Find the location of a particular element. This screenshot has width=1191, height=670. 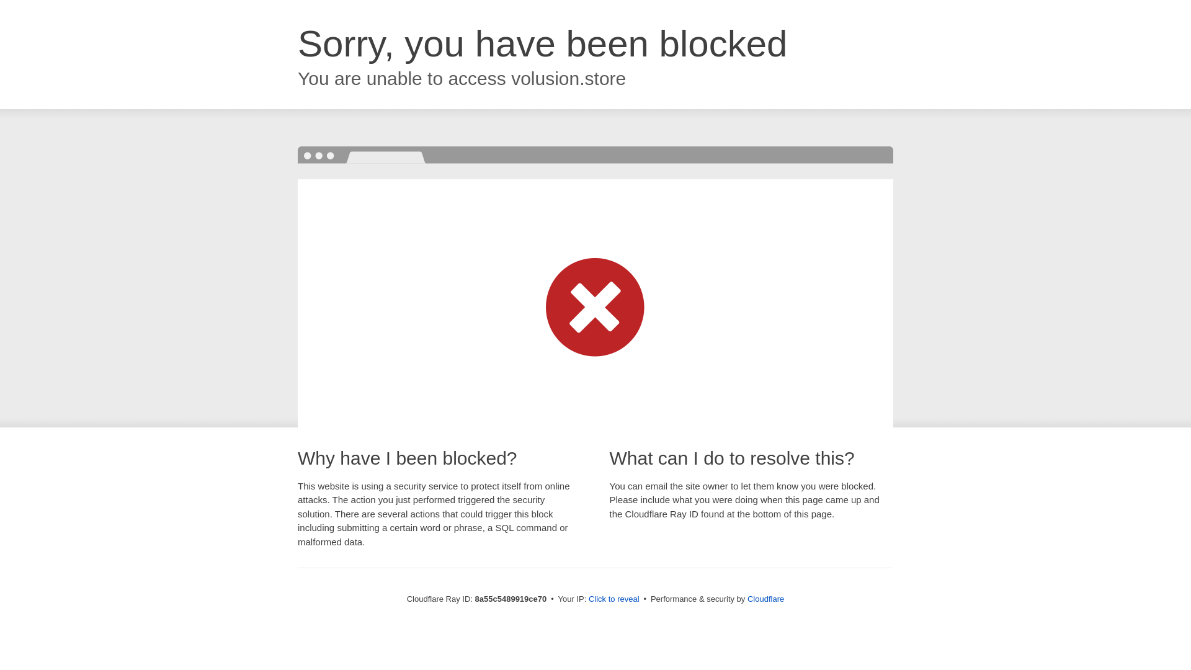

Click to reveal is located at coordinates (614, 599).